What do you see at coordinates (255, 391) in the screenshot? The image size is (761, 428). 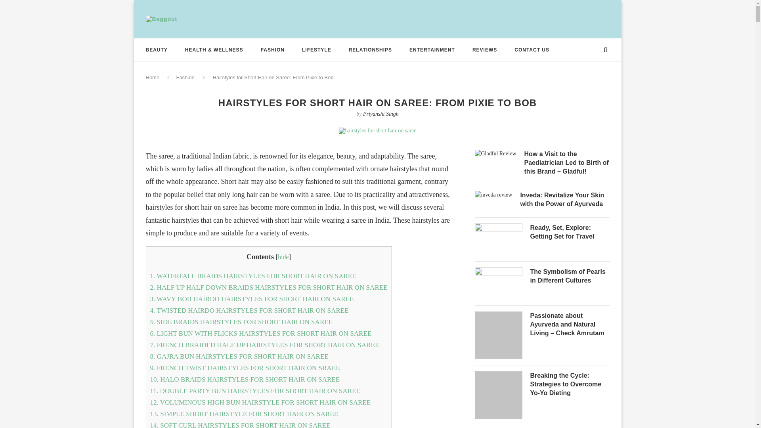 I see `11. DOUBLE PARTY BUN HAIRSTYLES FOR SHORT HAIR ON SAREE` at bounding box center [255, 391].